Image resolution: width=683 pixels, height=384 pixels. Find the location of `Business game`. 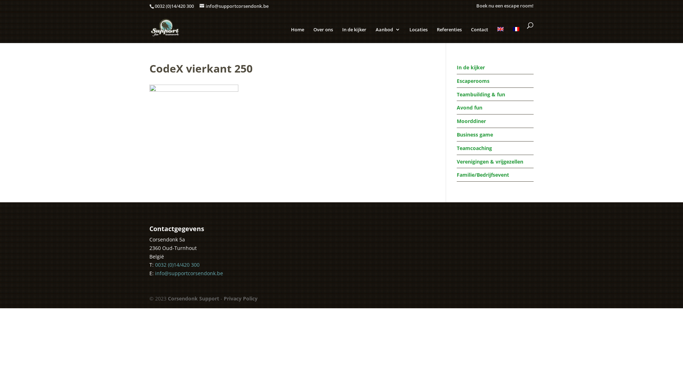

Business game is located at coordinates (475, 134).